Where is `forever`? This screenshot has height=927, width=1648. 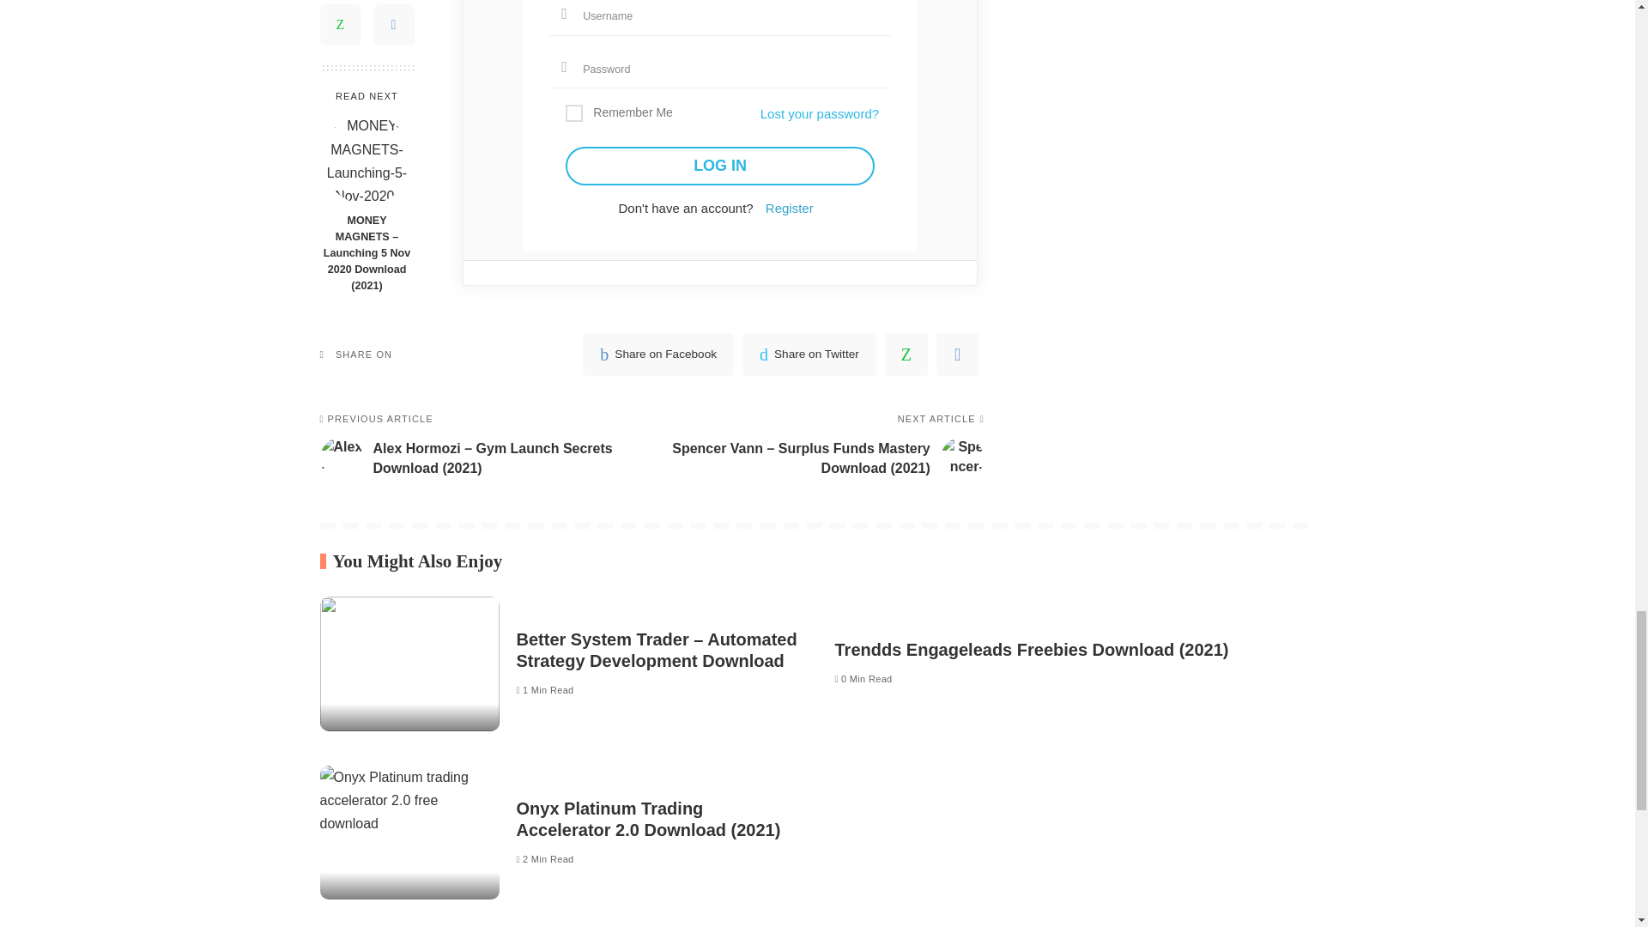 forever is located at coordinates (573, 113).